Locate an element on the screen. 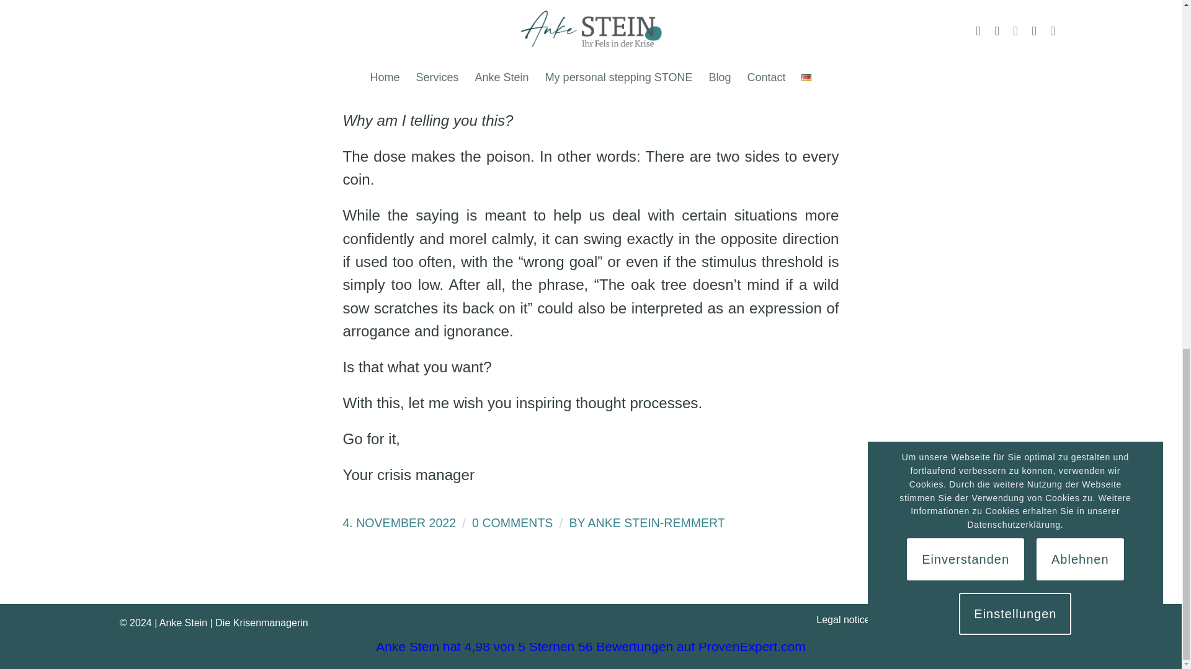 Image resolution: width=1191 pixels, height=669 pixels. Data protection is located at coordinates (917, 619).